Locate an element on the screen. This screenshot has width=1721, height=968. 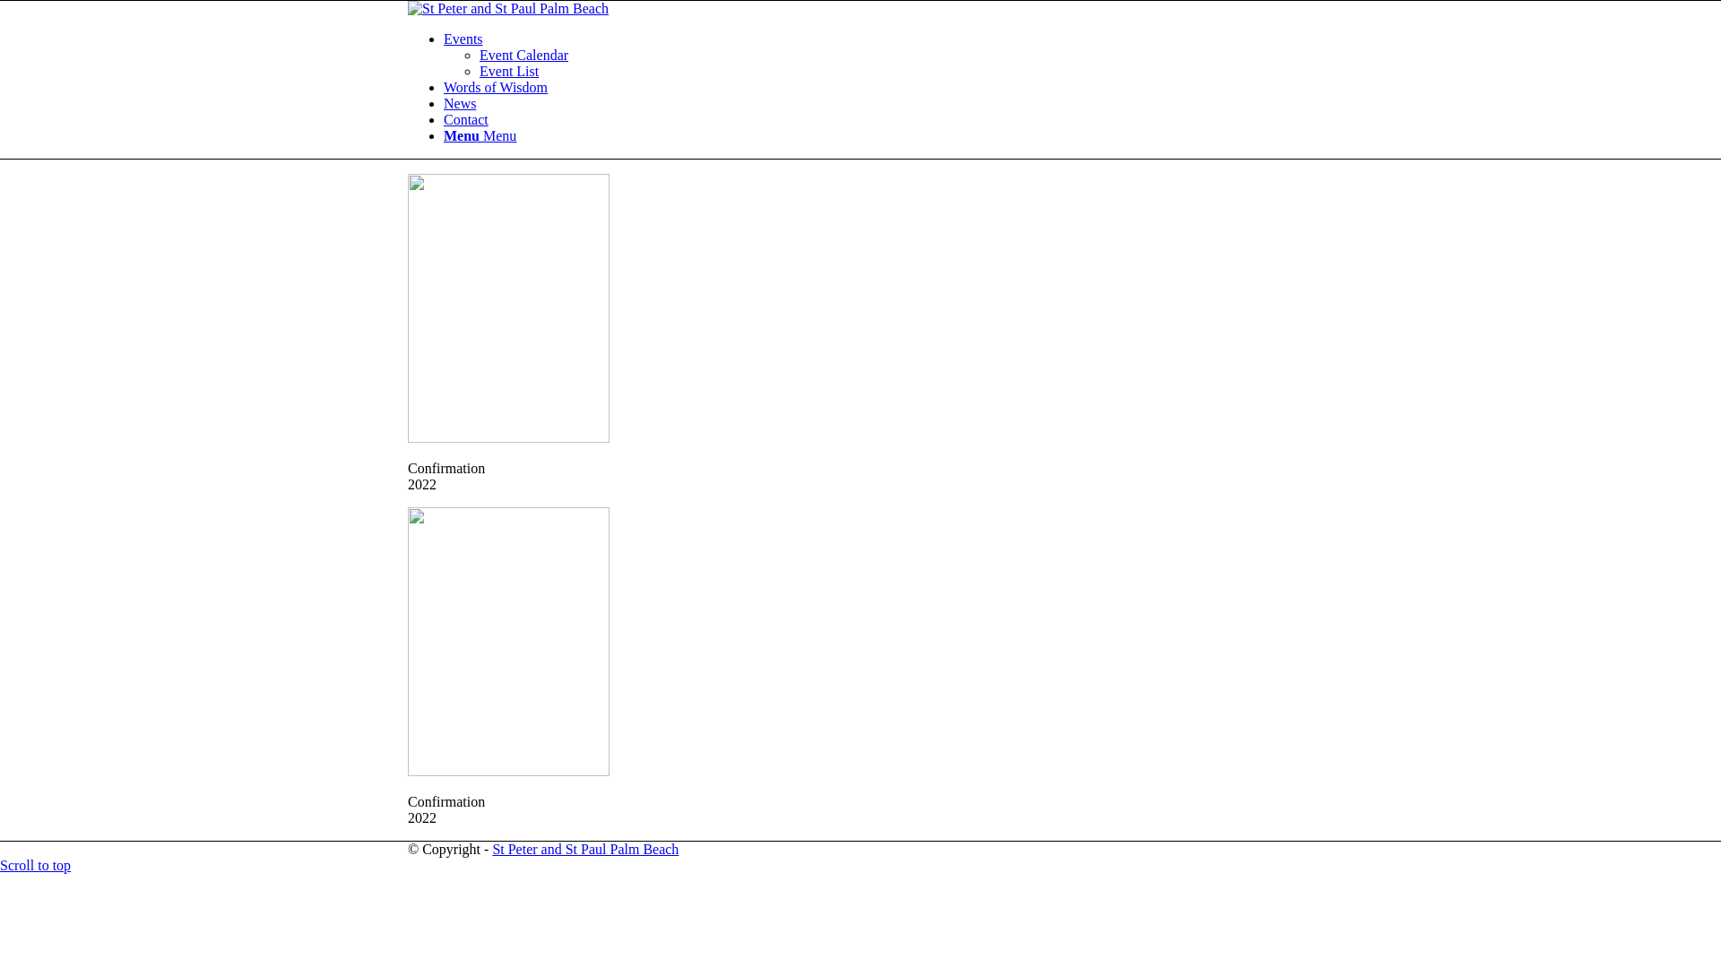
Events is located at coordinates (463, 39).